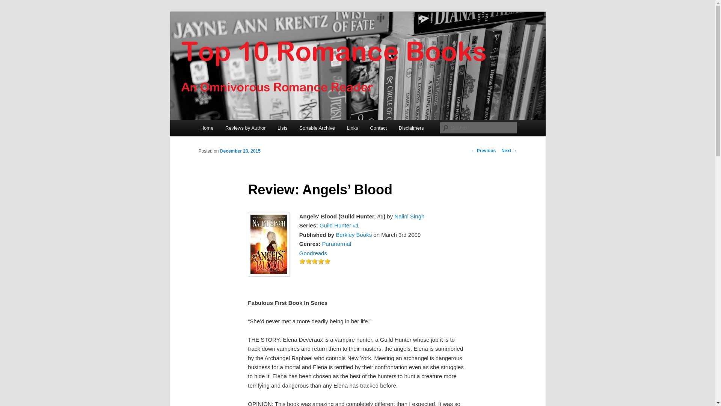  I want to click on Sortable Archive, so click(317, 128).